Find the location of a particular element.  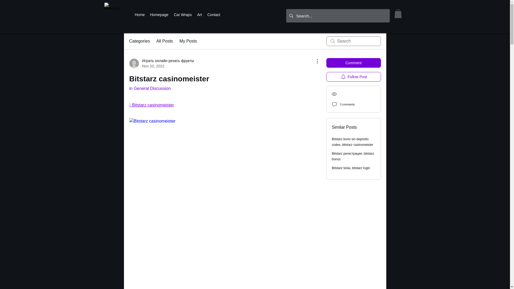

Homepage is located at coordinates (159, 14).